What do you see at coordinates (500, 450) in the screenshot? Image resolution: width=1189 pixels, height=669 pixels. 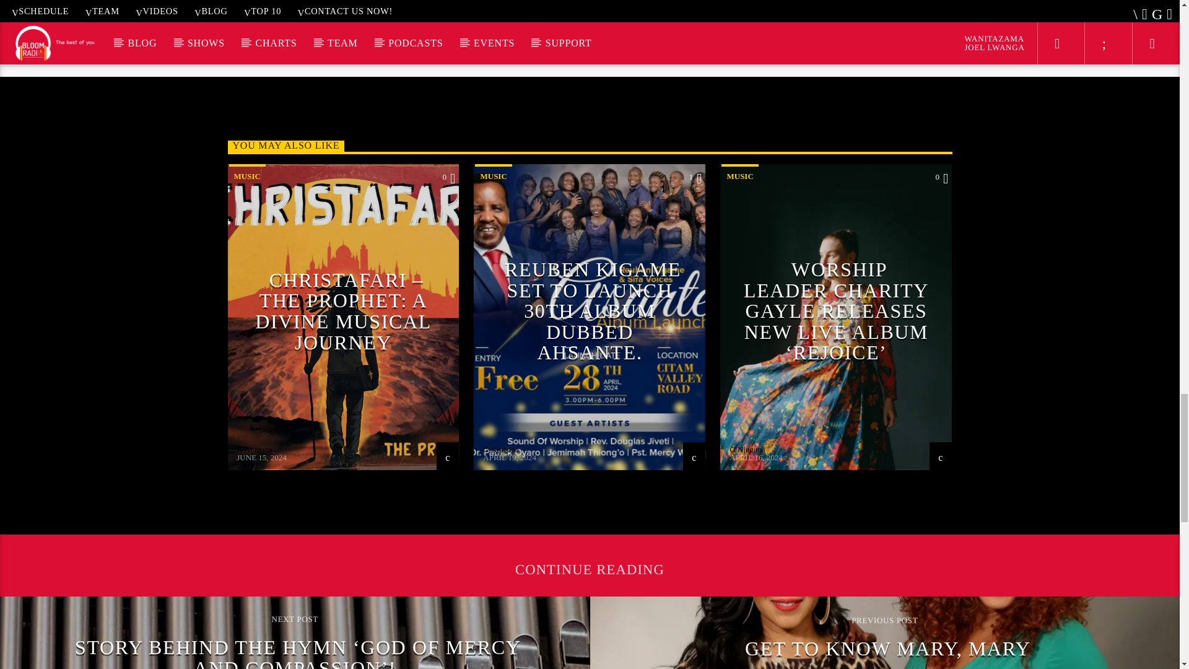 I see `Posts by G Njuguna` at bounding box center [500, 450].